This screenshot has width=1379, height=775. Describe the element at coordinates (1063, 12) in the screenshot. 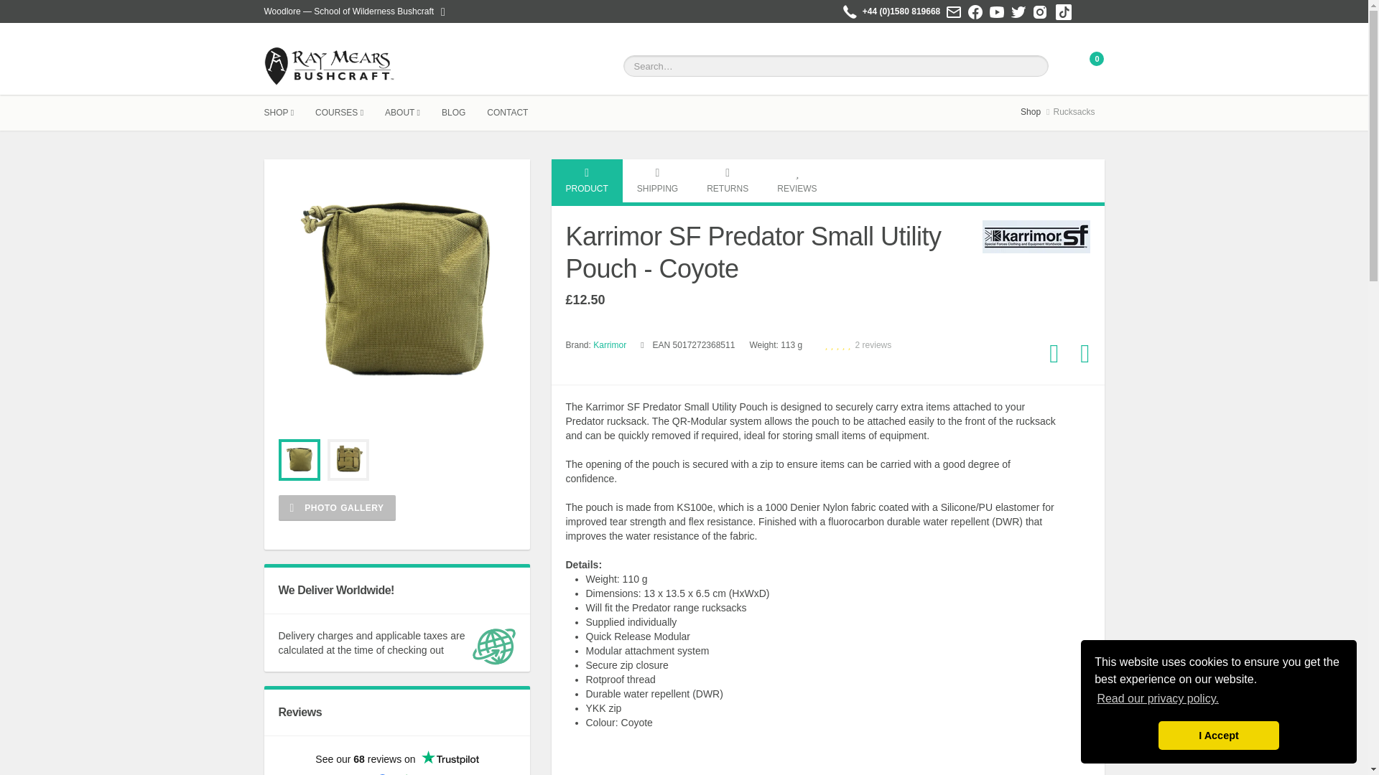

I see `TikTok` at that location.